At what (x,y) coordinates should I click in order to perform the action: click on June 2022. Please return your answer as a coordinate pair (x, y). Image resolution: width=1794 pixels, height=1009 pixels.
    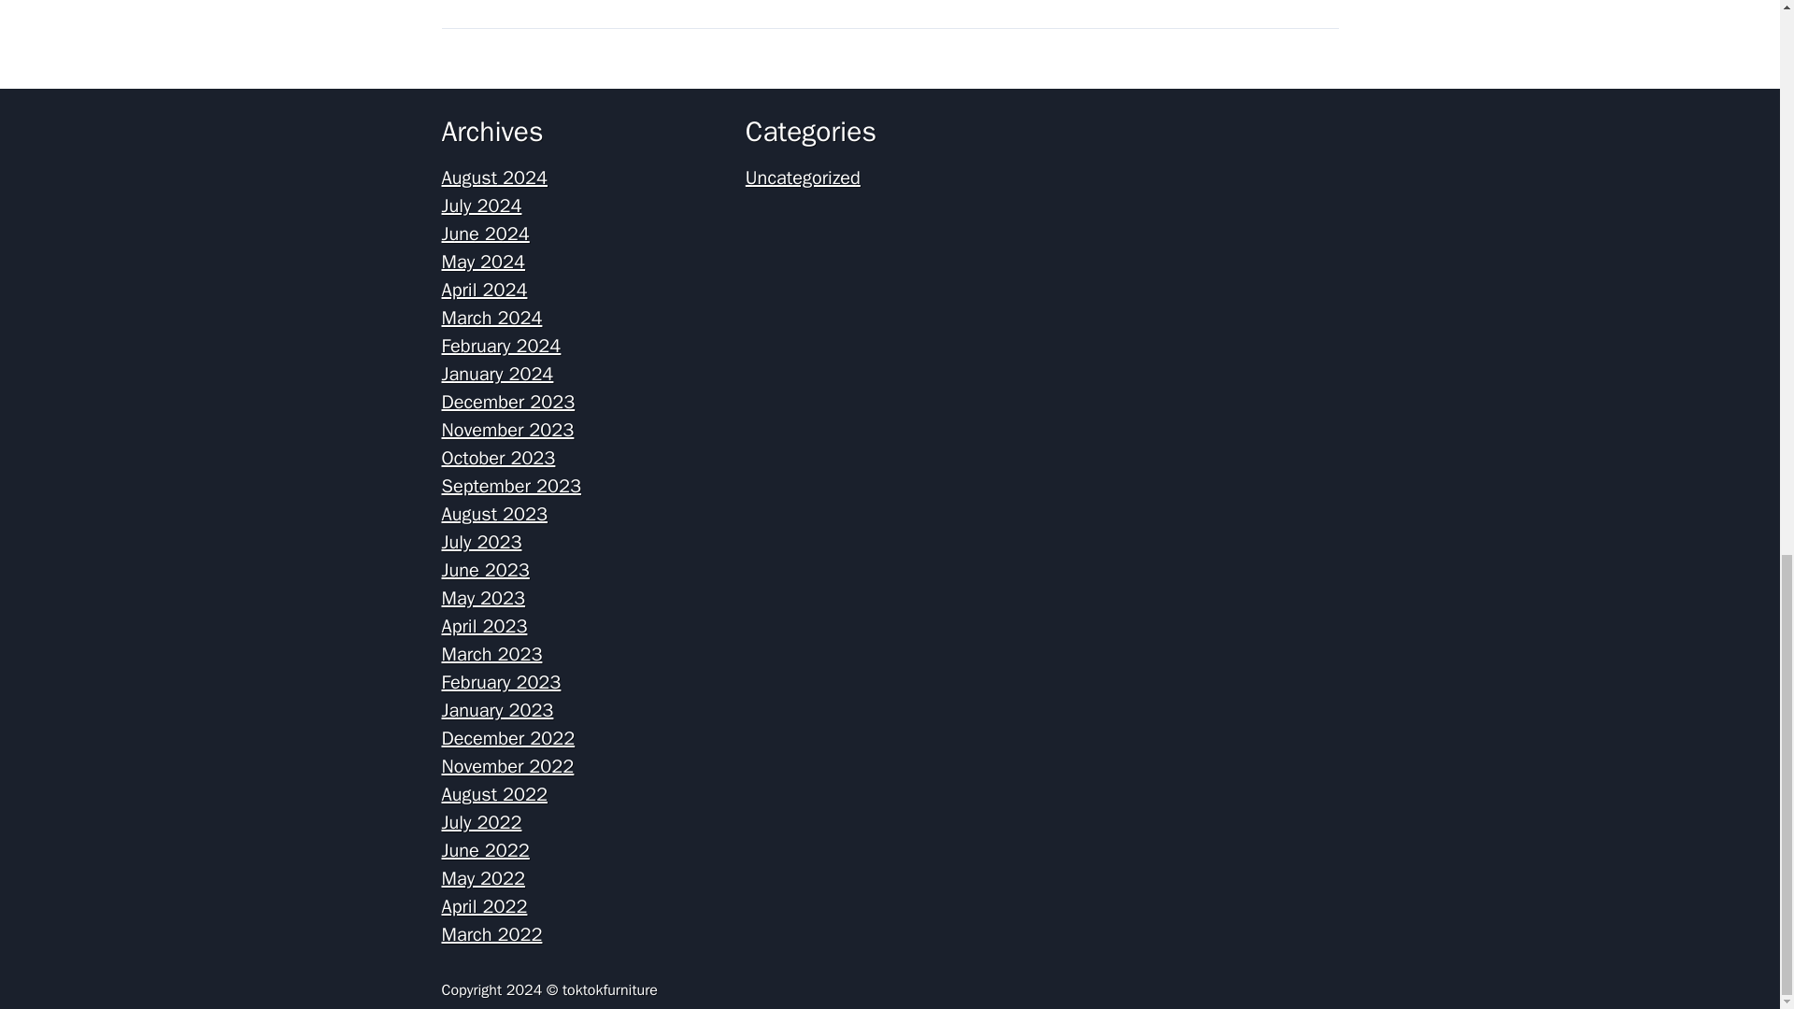
    Looking at the image, I should click on (485, 850).